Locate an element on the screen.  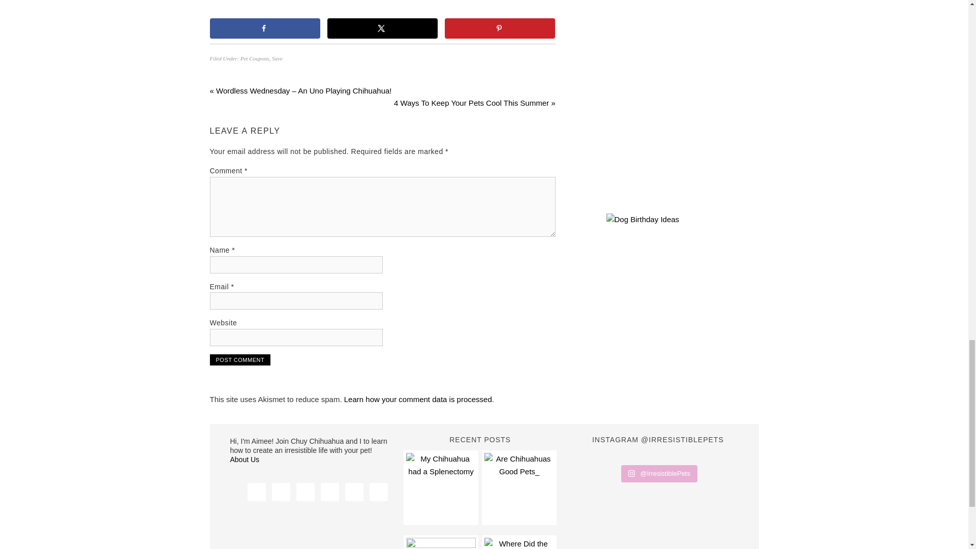
My Chihuahua Had a Splenectomy is located at coordinates (440, 487).